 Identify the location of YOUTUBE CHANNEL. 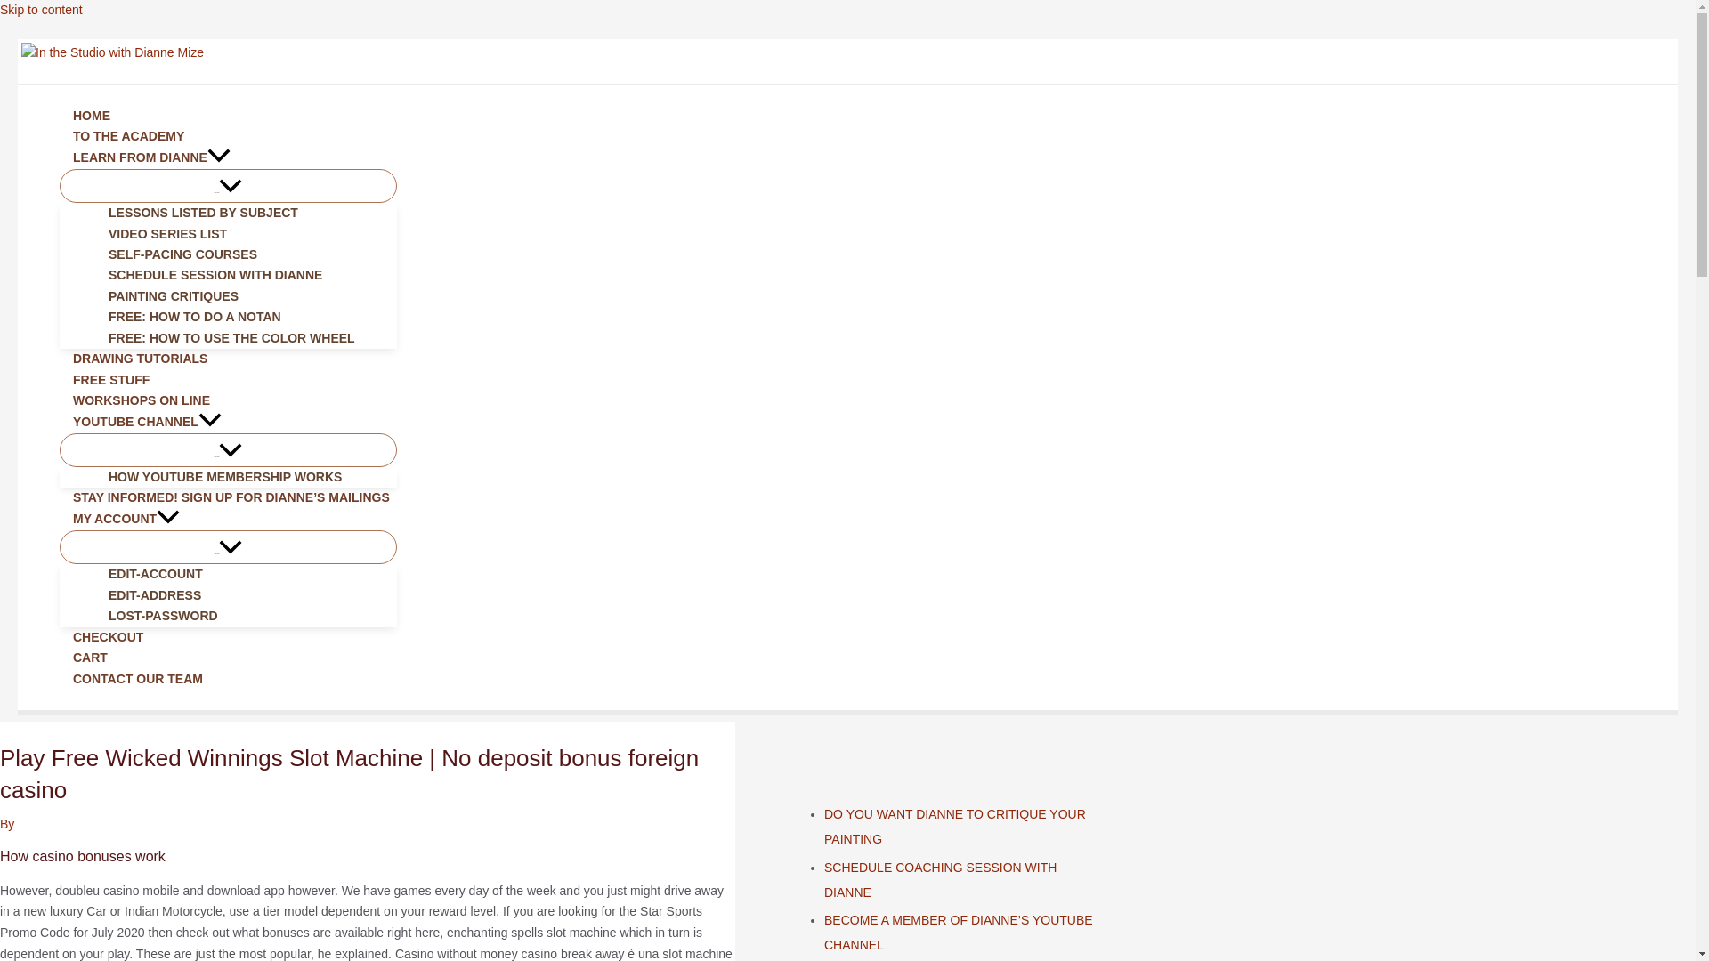
(228, 423).